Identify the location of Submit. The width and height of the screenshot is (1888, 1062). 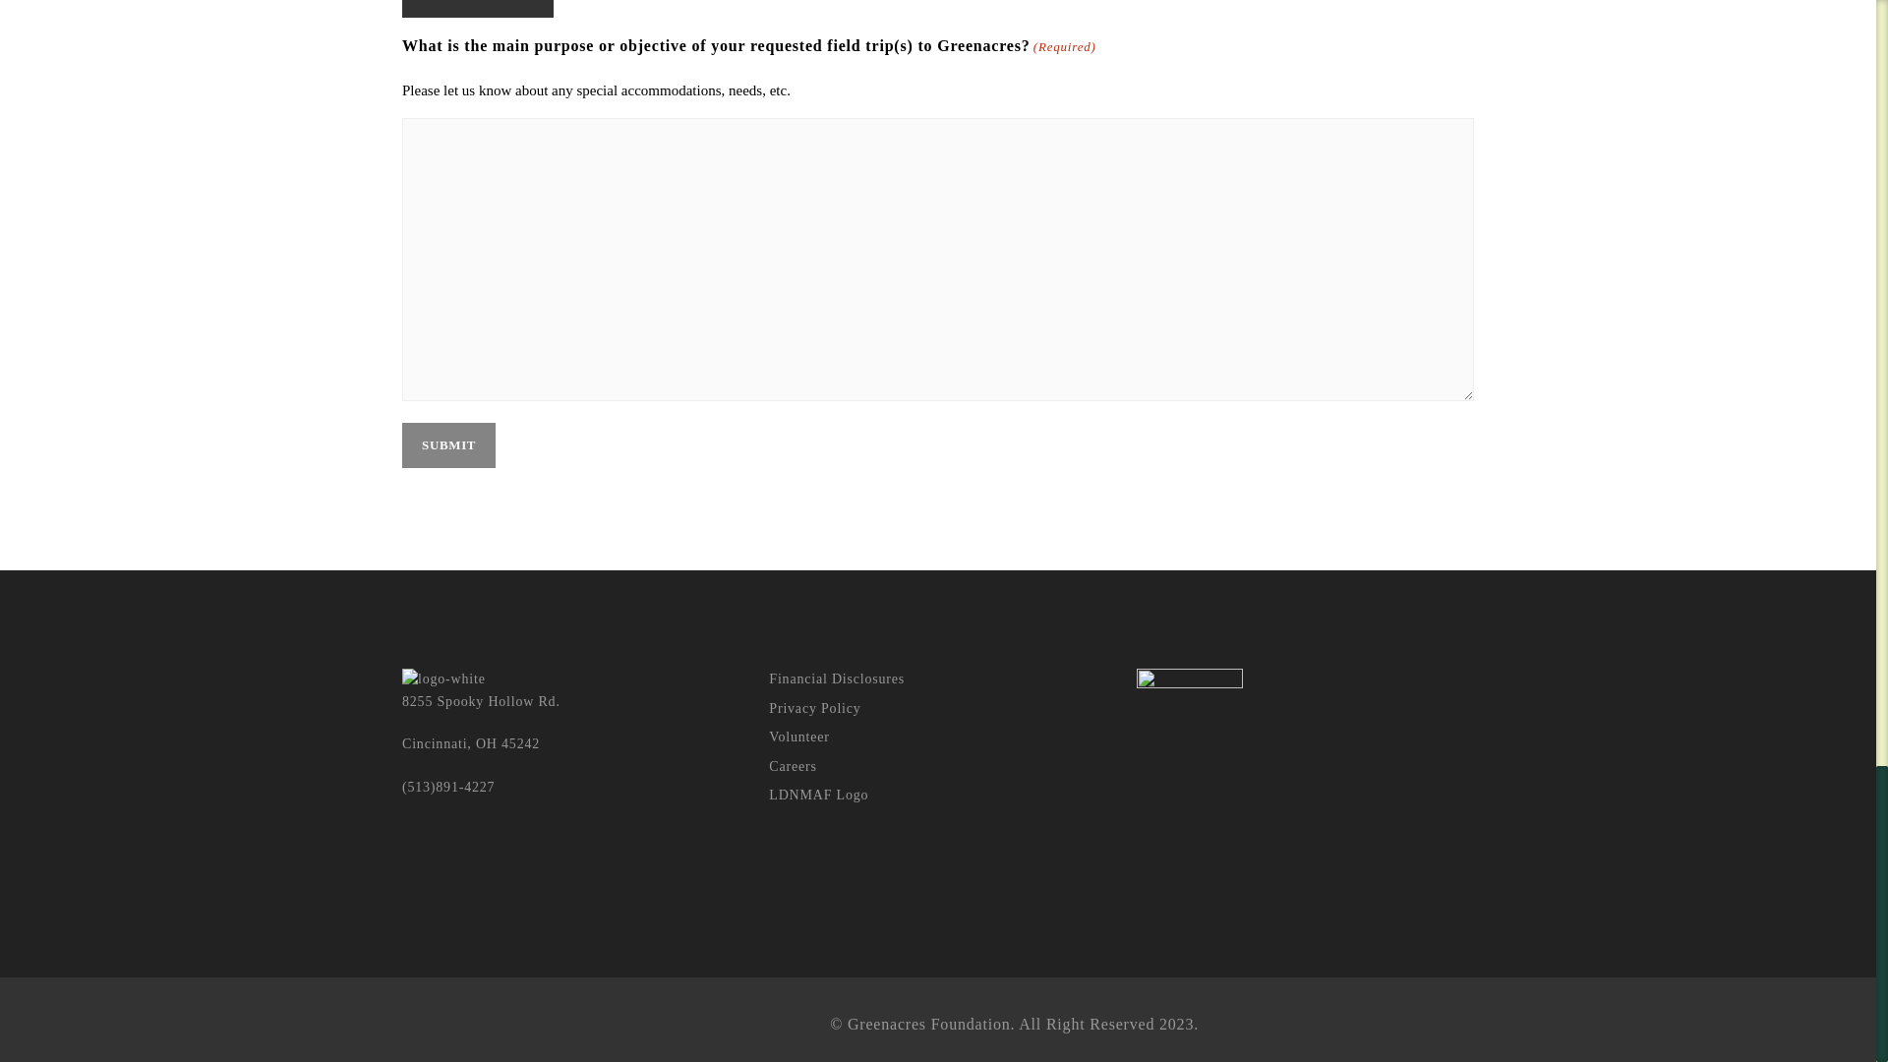
(448, 444).